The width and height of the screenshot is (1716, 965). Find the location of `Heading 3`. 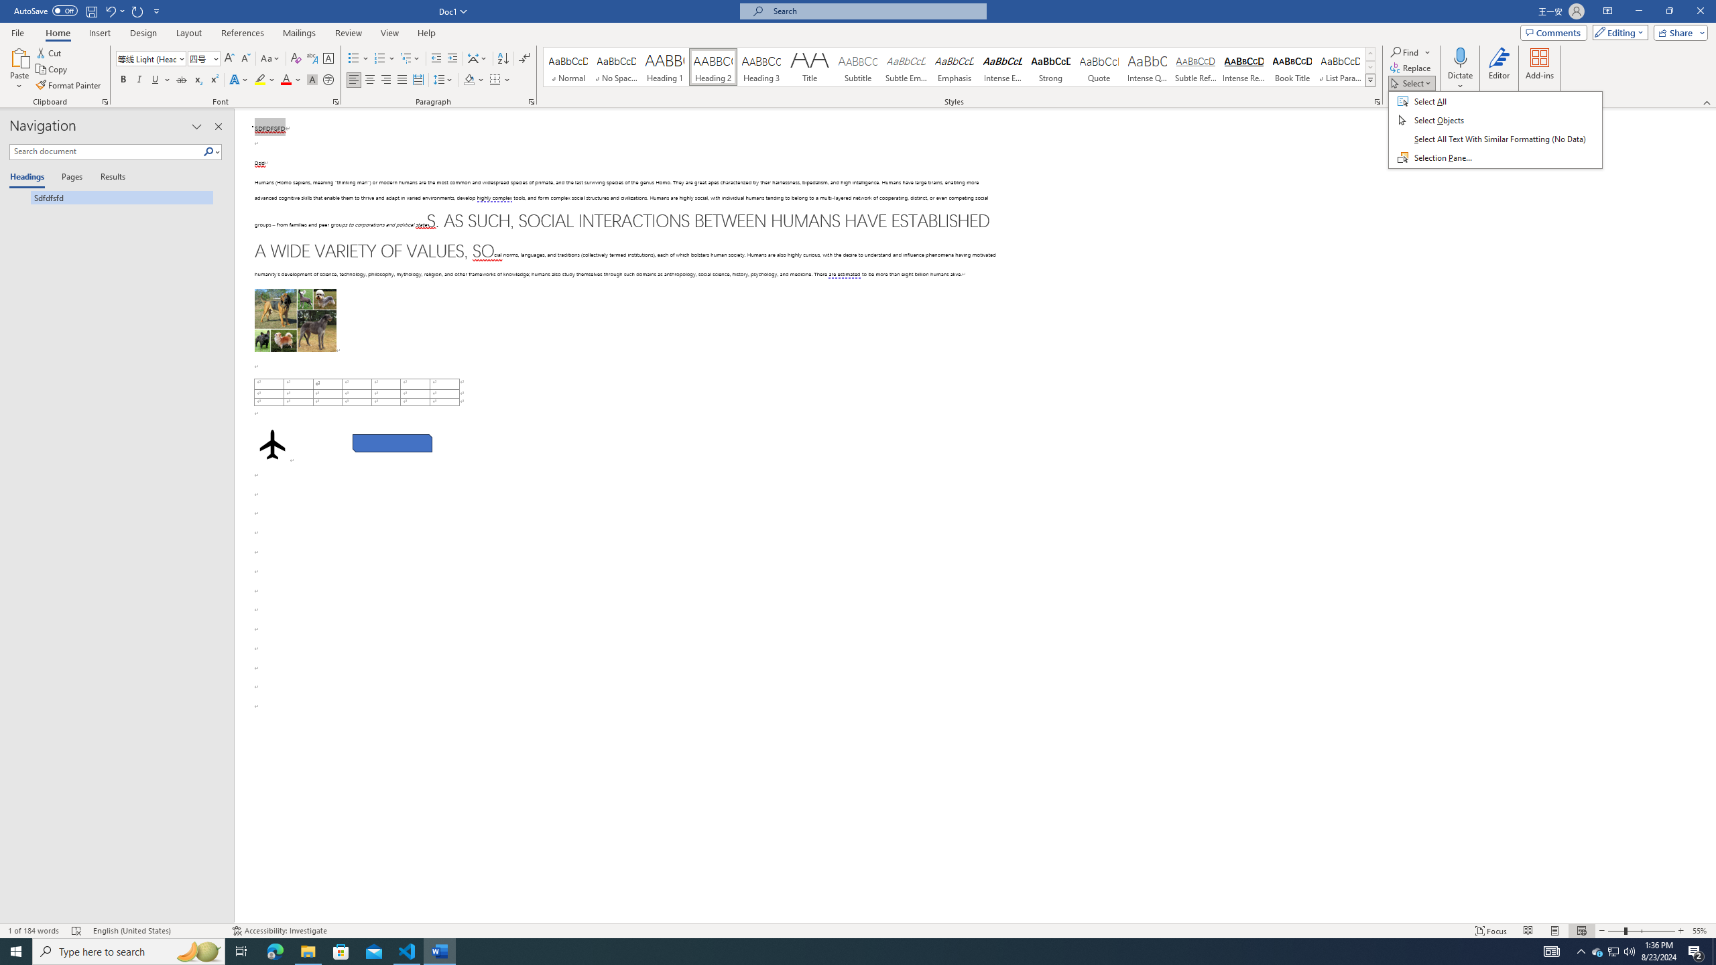

Heading 3 is located at coordinates (761, 67).